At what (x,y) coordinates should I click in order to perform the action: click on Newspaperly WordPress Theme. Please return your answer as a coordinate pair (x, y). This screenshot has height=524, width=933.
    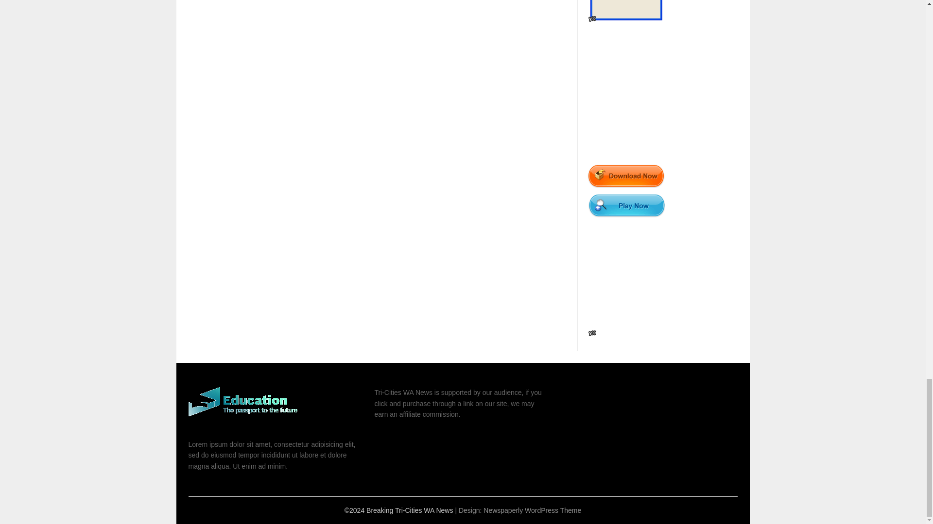
    Looking at the image, I should click on (532, 510).